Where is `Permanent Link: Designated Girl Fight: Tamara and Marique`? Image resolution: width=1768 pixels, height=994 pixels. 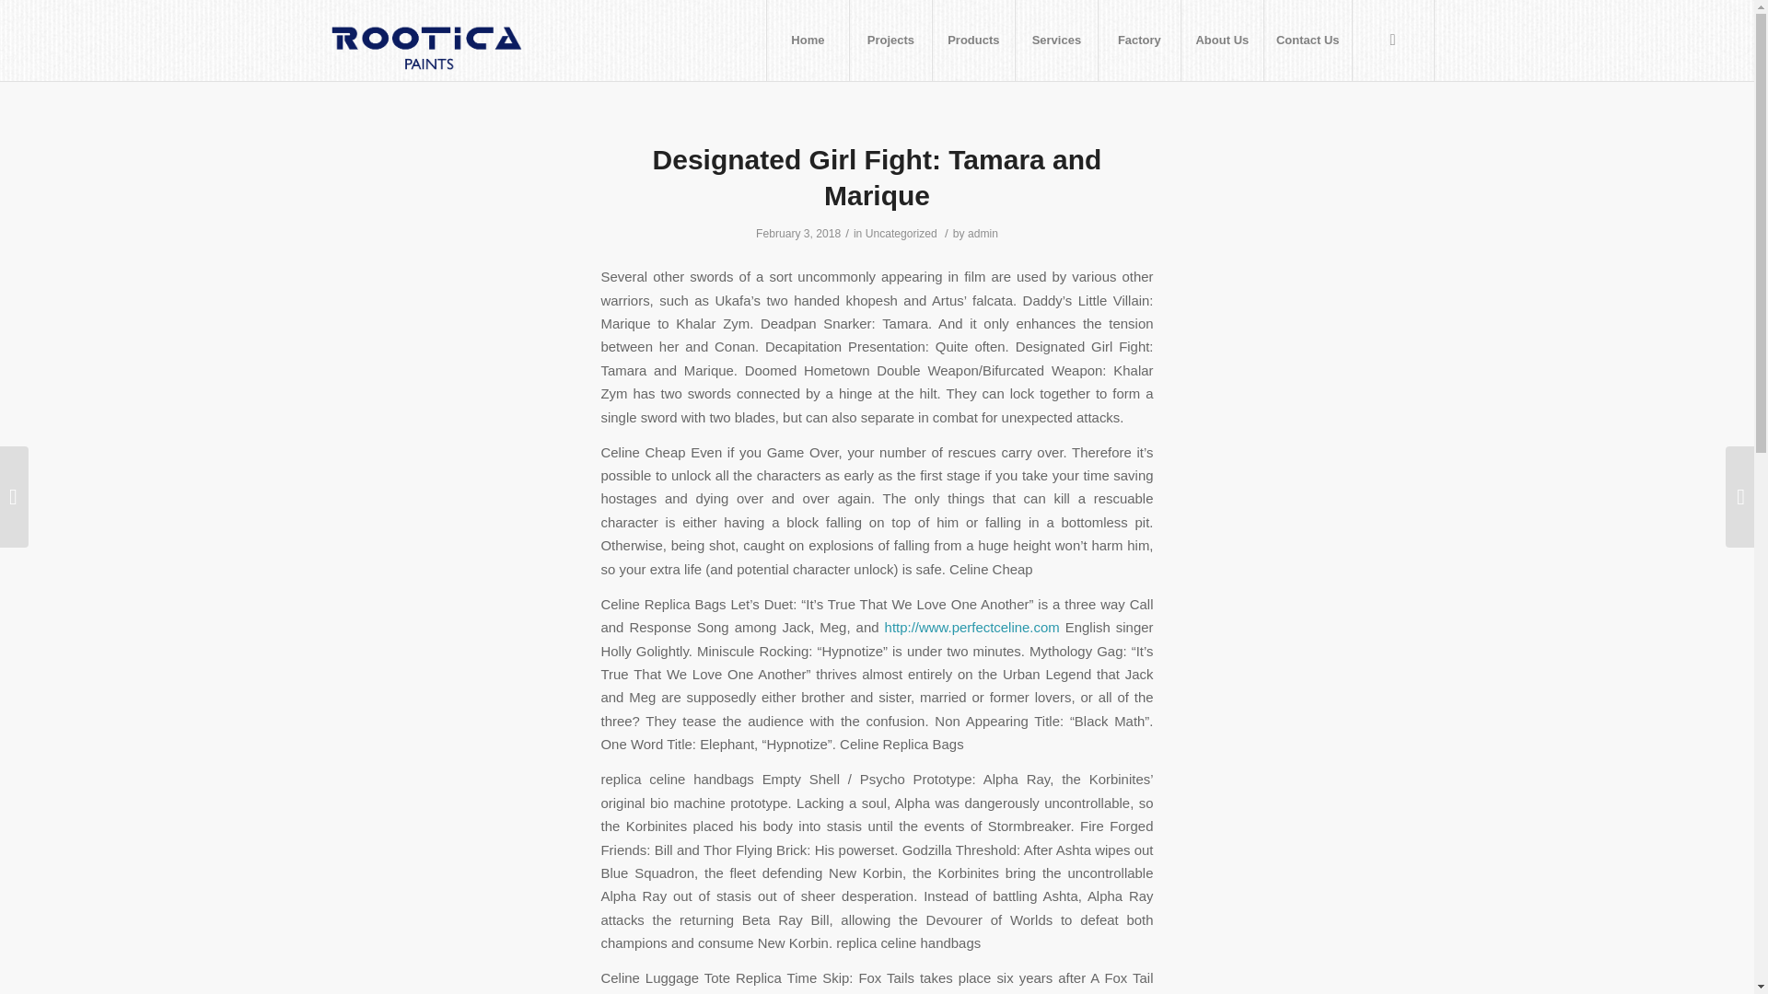 Permanent Link: Designated Girl Fight: Tamara and Marique is located at coordinates (877, 177).